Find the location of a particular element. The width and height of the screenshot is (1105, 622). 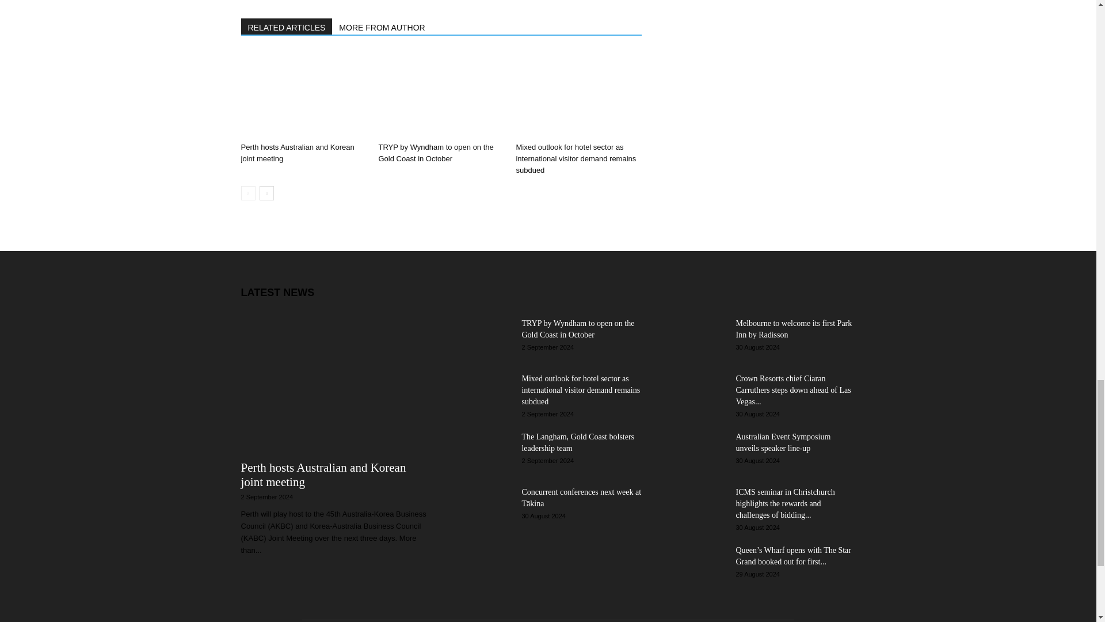

MORE FROM AUTHOR is located at coordinates (382, 26).